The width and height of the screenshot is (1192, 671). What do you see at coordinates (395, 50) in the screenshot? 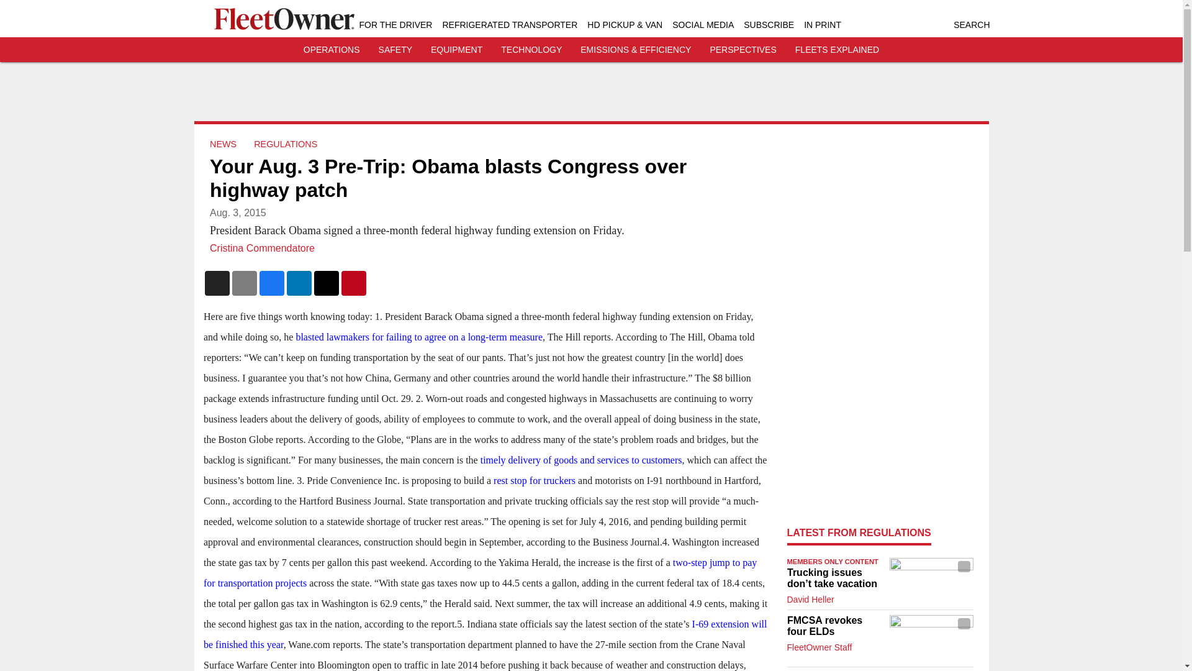
I see `SAFETY` at bounding box center [395, 50].